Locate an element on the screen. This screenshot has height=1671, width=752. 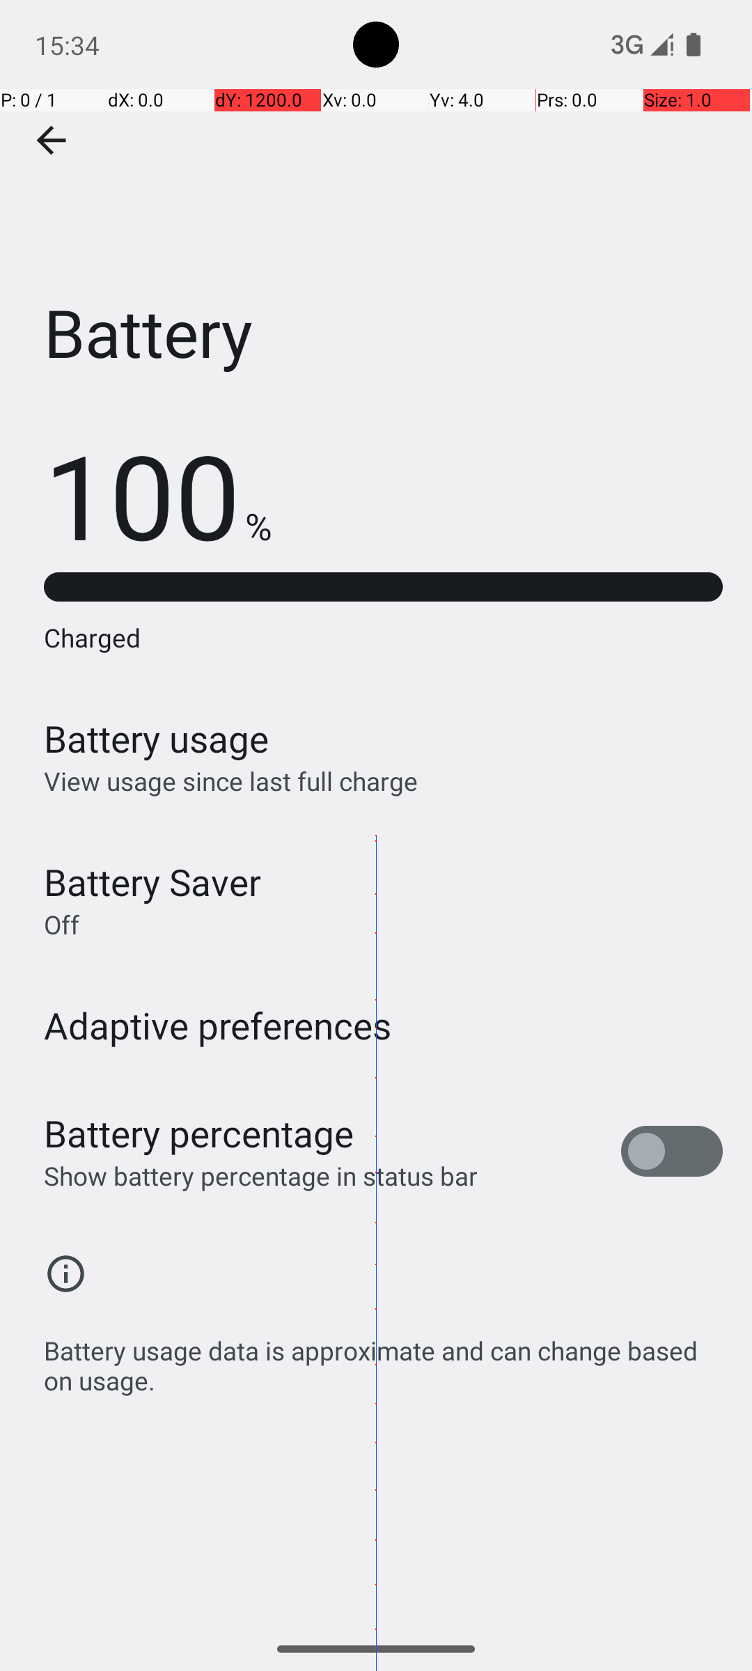
Battery usage data is approximate and can change based on usage. is located at coordinates (383, 1358).